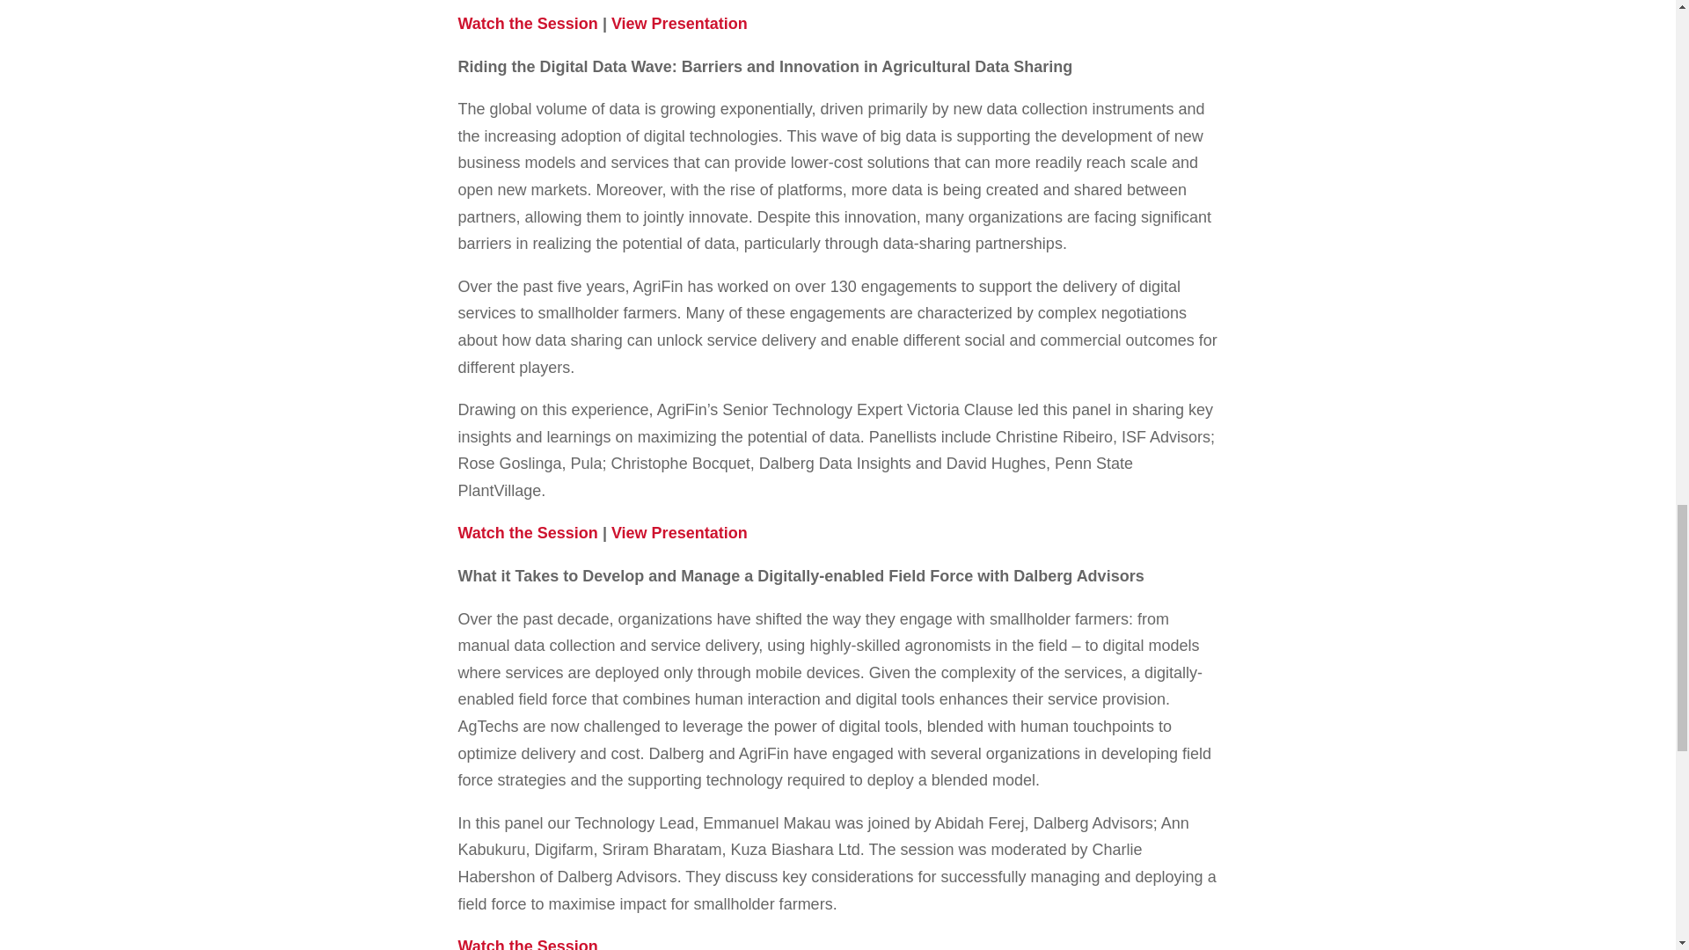  Describe the element at coordinates (528, 943) in the screenshot. I see `Watch the Session` at that location.